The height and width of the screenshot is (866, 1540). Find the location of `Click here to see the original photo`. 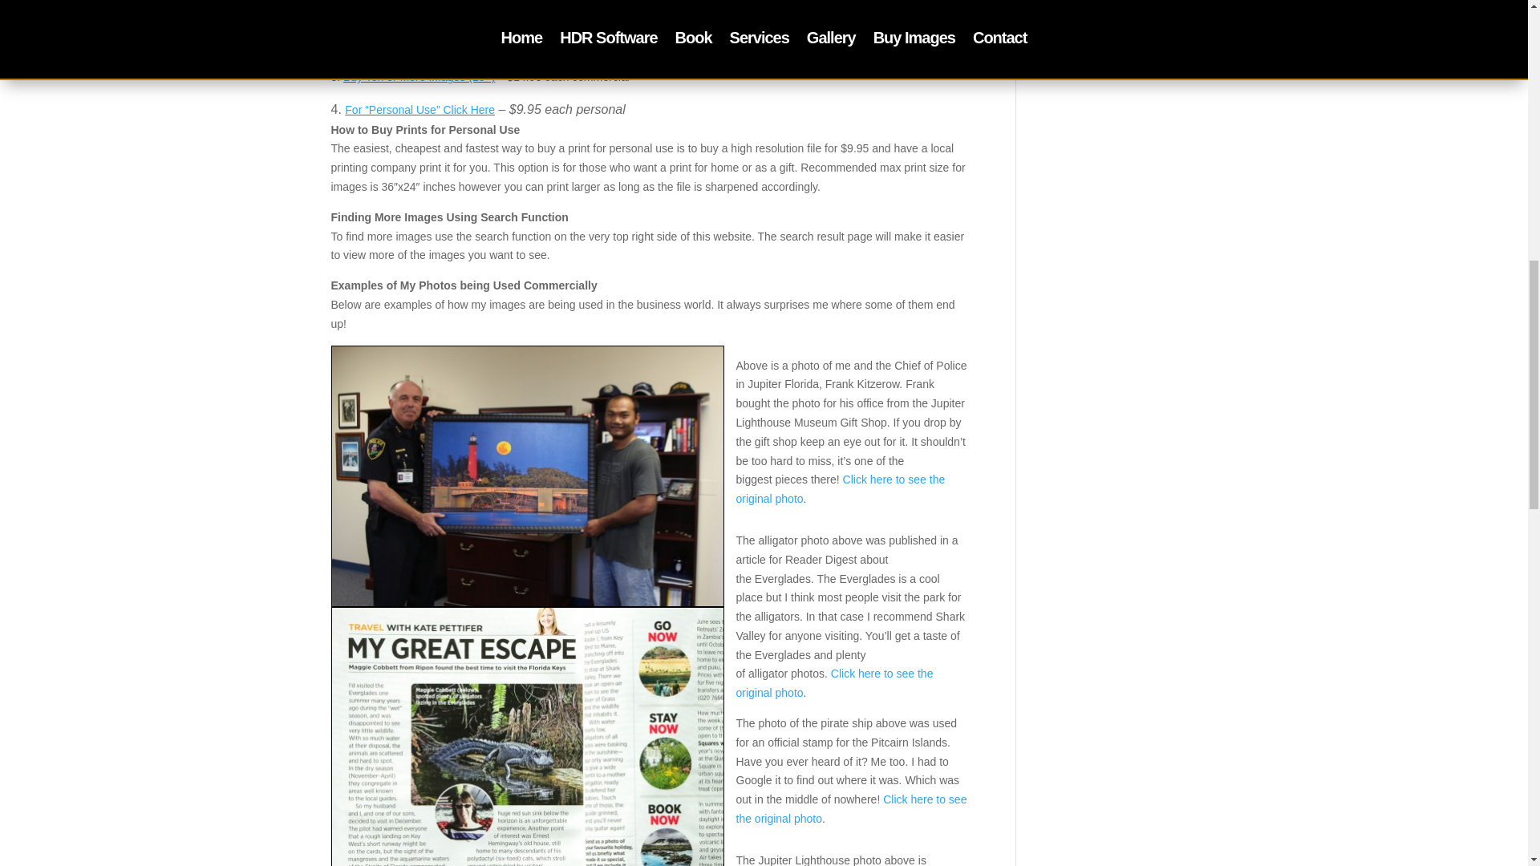

Click here to see the original photo is located at coordinates (834, 682).